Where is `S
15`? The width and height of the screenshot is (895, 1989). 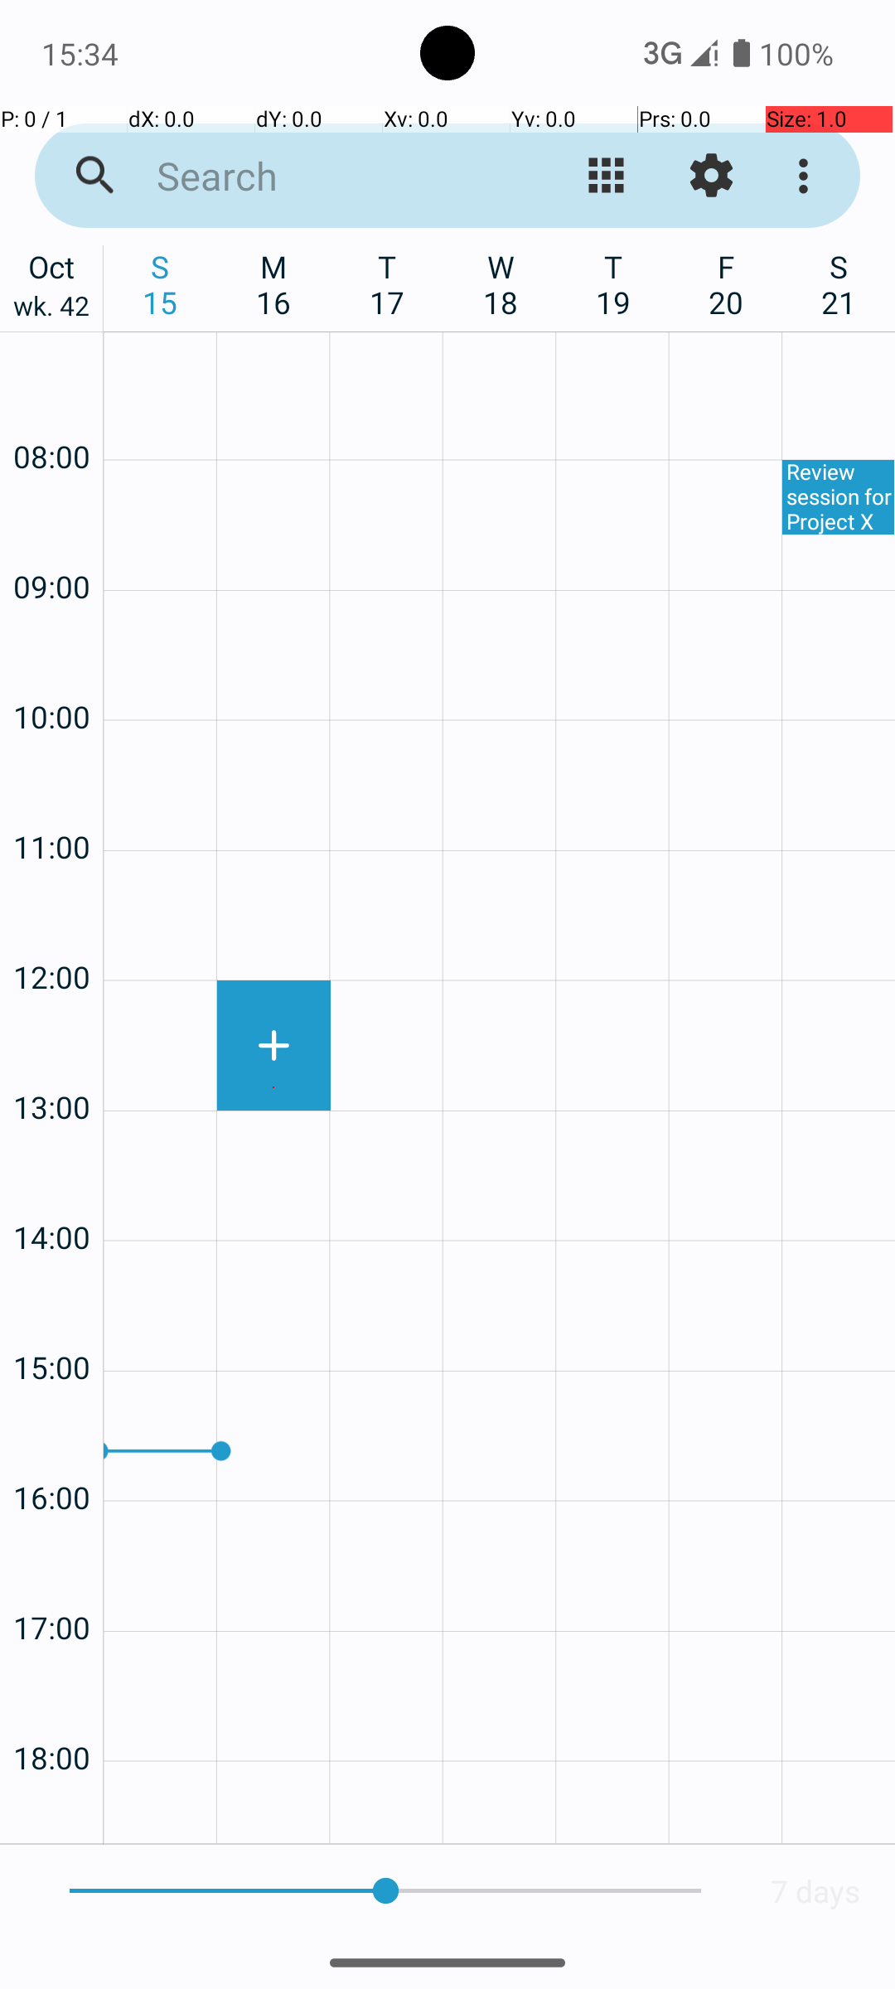 S
15 is located at coordinates (161, 284).